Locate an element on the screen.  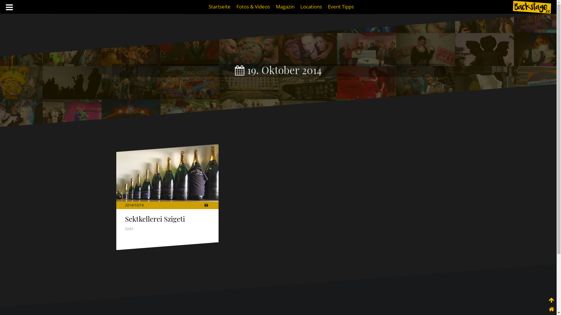
Startseite is located at coordinates (220, 6).